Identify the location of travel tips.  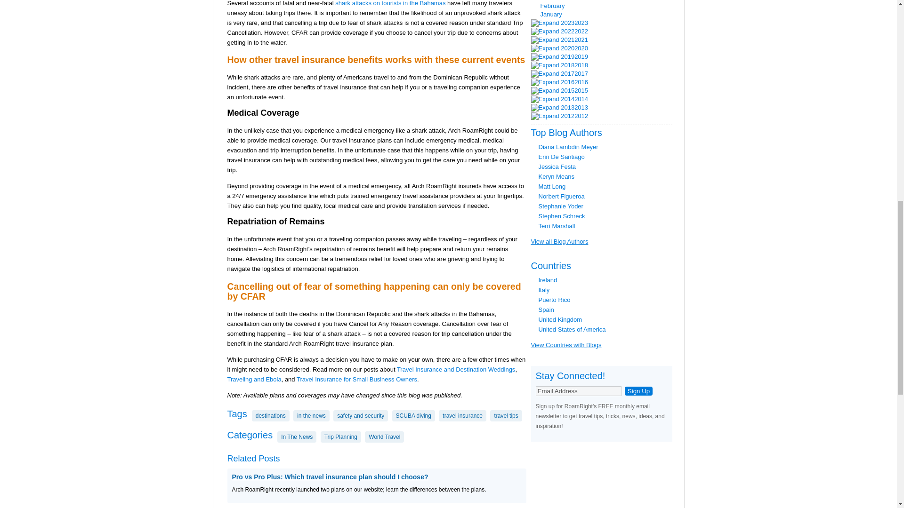
(506, 416).